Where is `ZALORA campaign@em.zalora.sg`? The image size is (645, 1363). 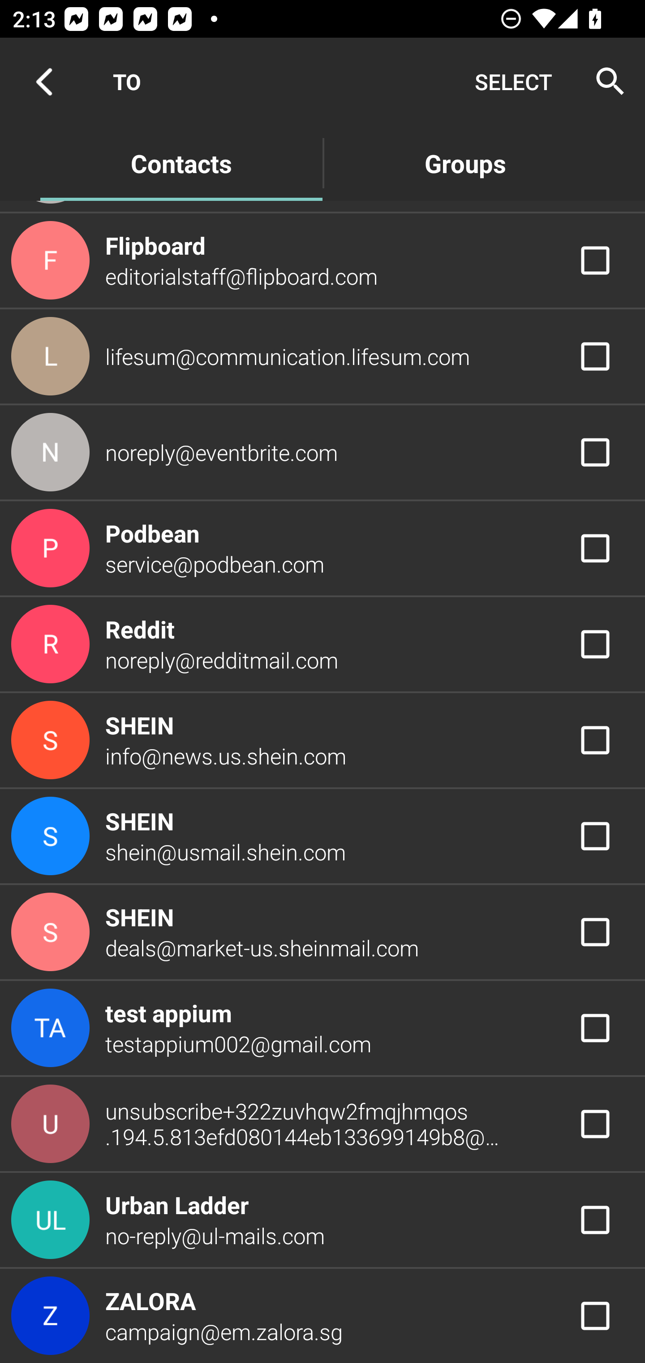
ZALORA campaign@em.zalora.sg is located at coordinates (322, 1316).